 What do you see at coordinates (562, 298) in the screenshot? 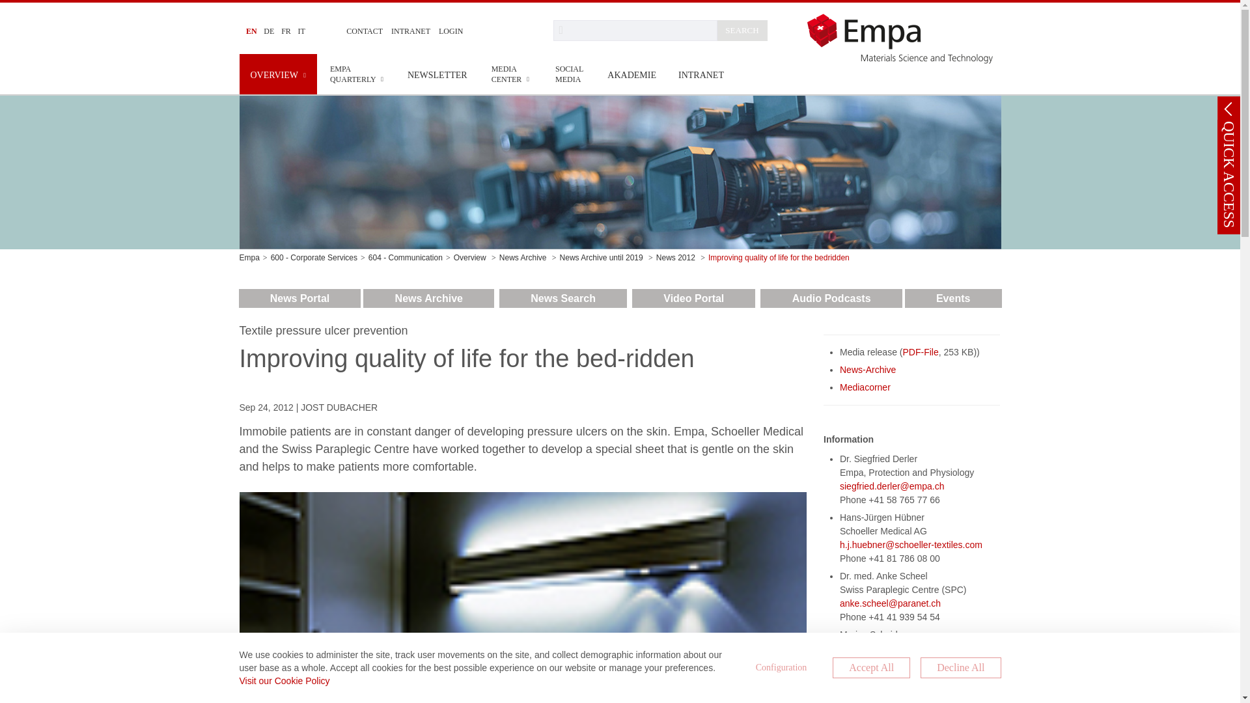
I see `News Search` at bounding box center [562, 298].